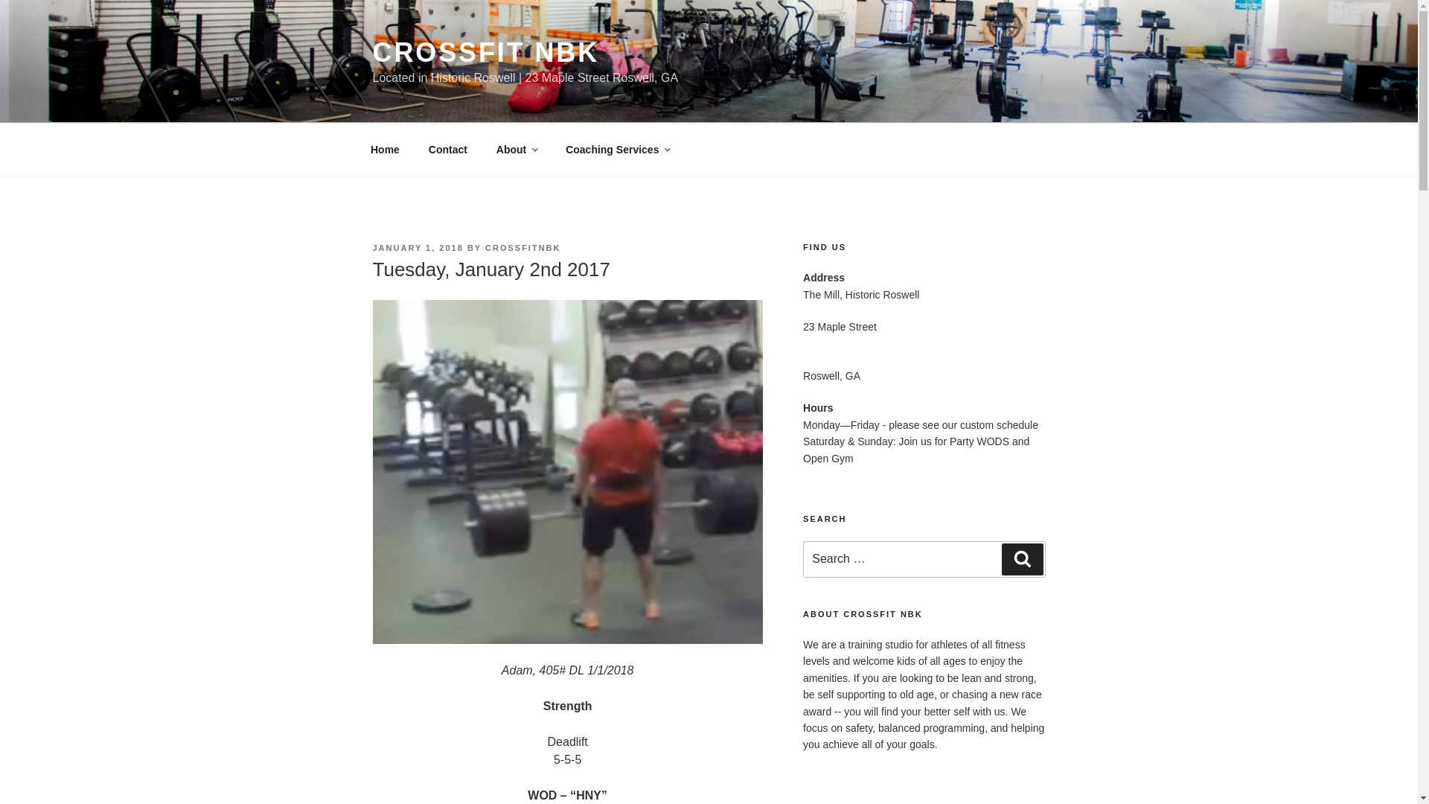  I want to click on About, so click(515, 149).